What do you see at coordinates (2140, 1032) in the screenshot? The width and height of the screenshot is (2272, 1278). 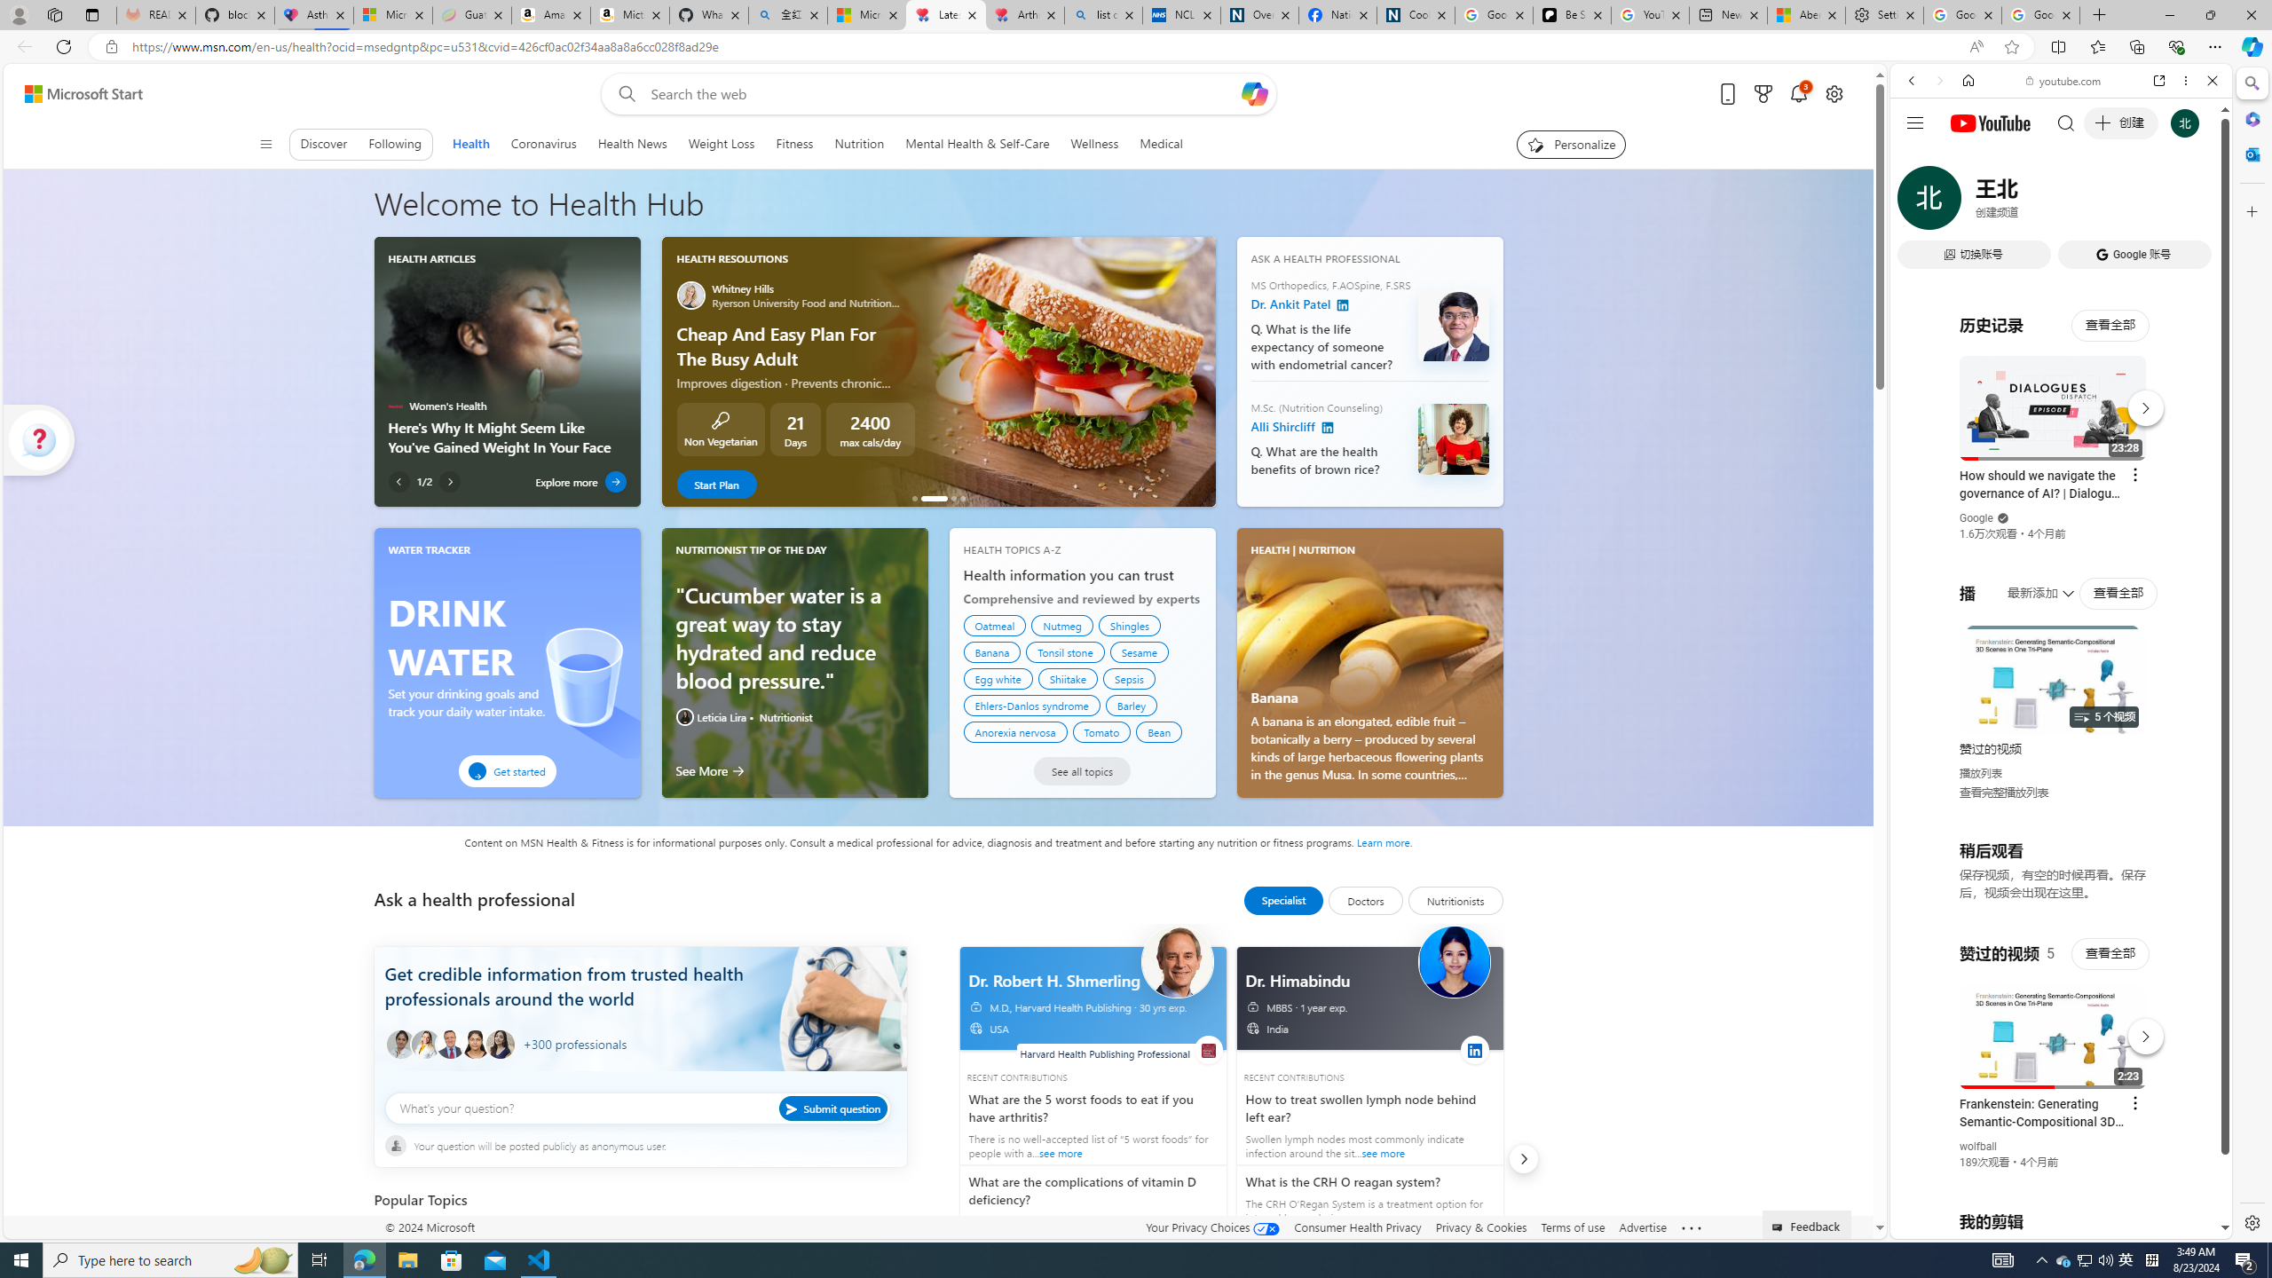 I see `Actions for this site` at bounding box center [2140, 1032].